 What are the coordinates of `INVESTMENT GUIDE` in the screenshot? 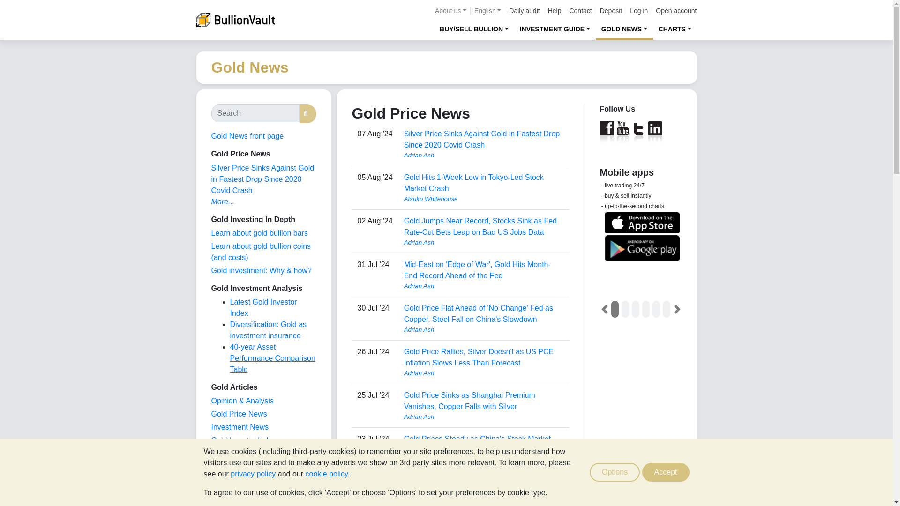 It's located at (555, 29).